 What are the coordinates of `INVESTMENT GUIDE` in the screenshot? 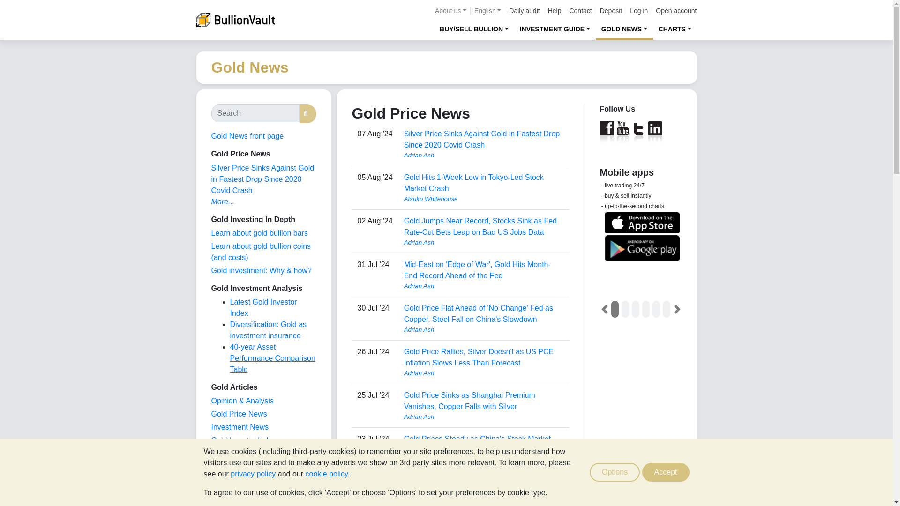 It's located at (555, 29).